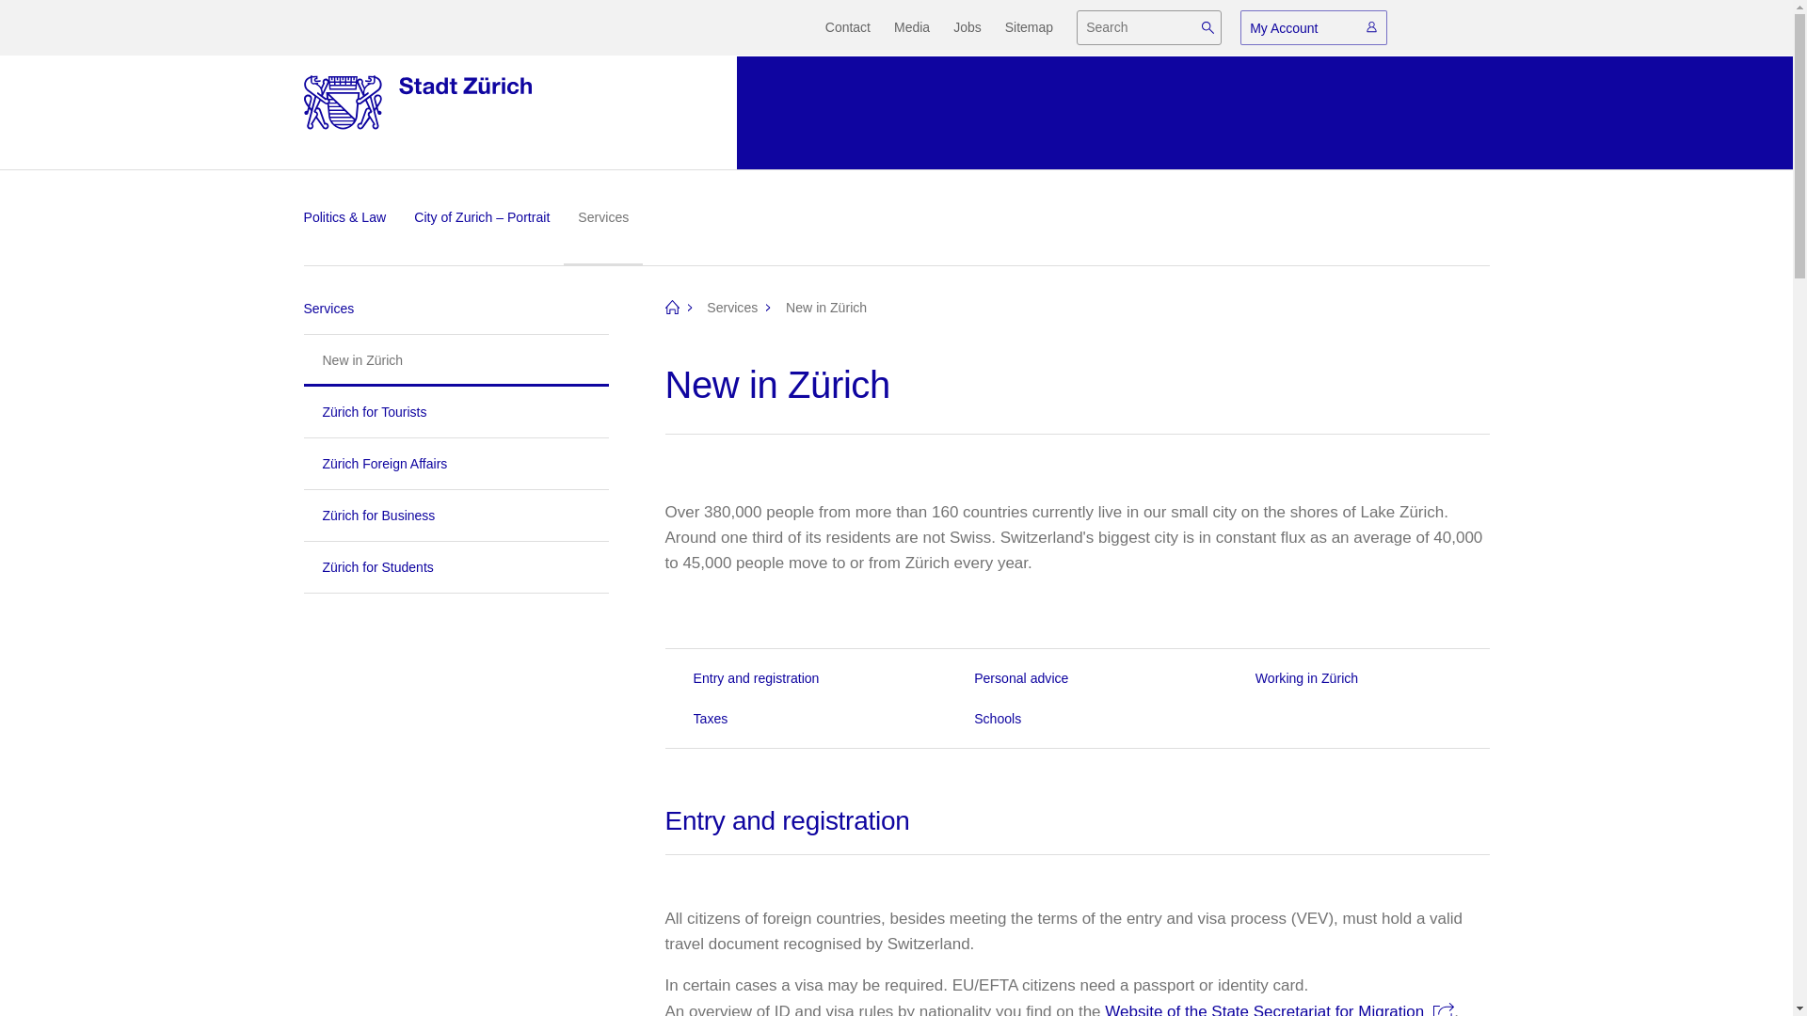  I want to click on Go to tools navigation, so click(791, 53).